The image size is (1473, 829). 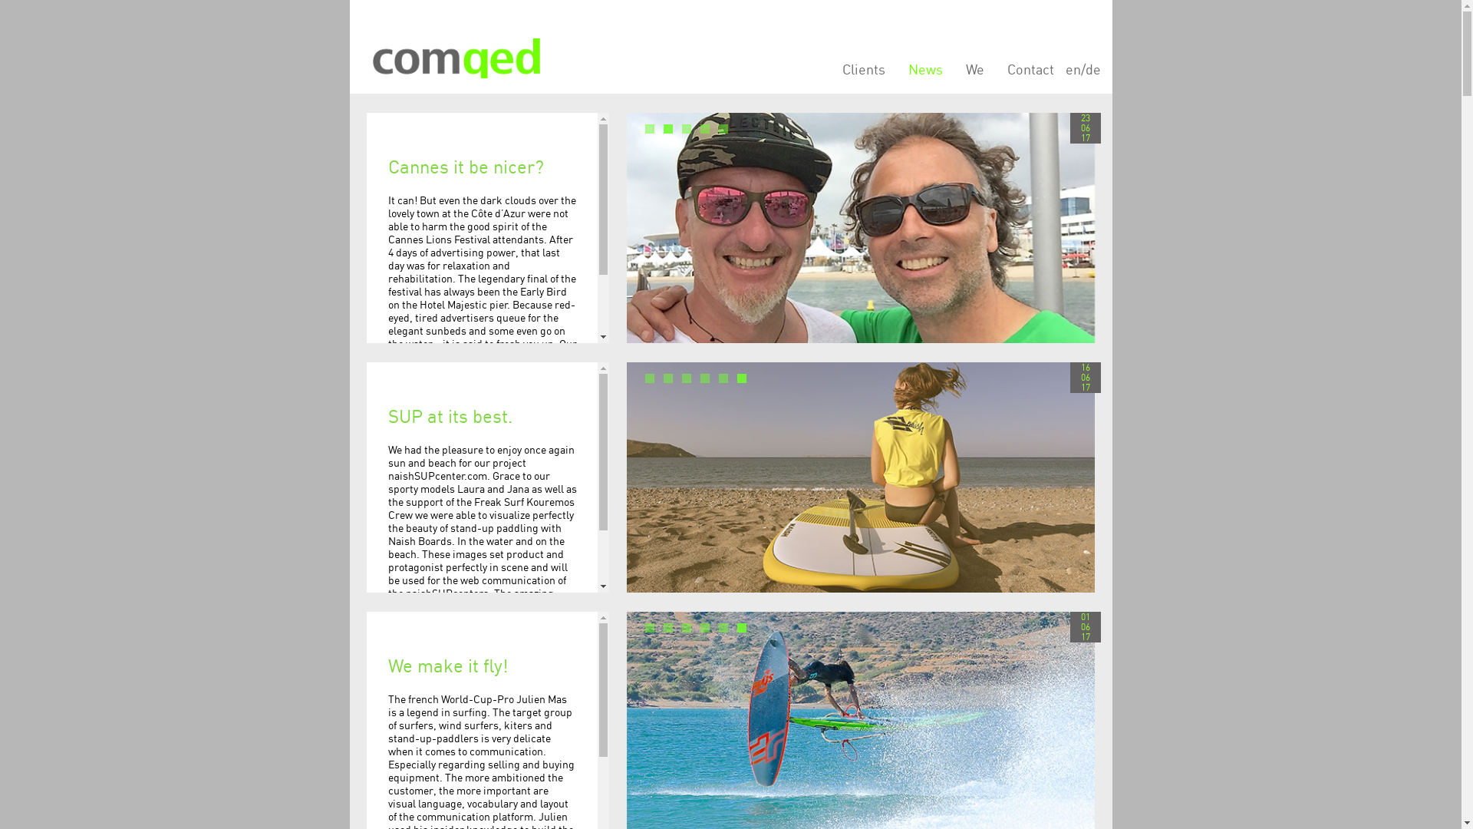 I want to click on en/, so click(x=1075, y=58).